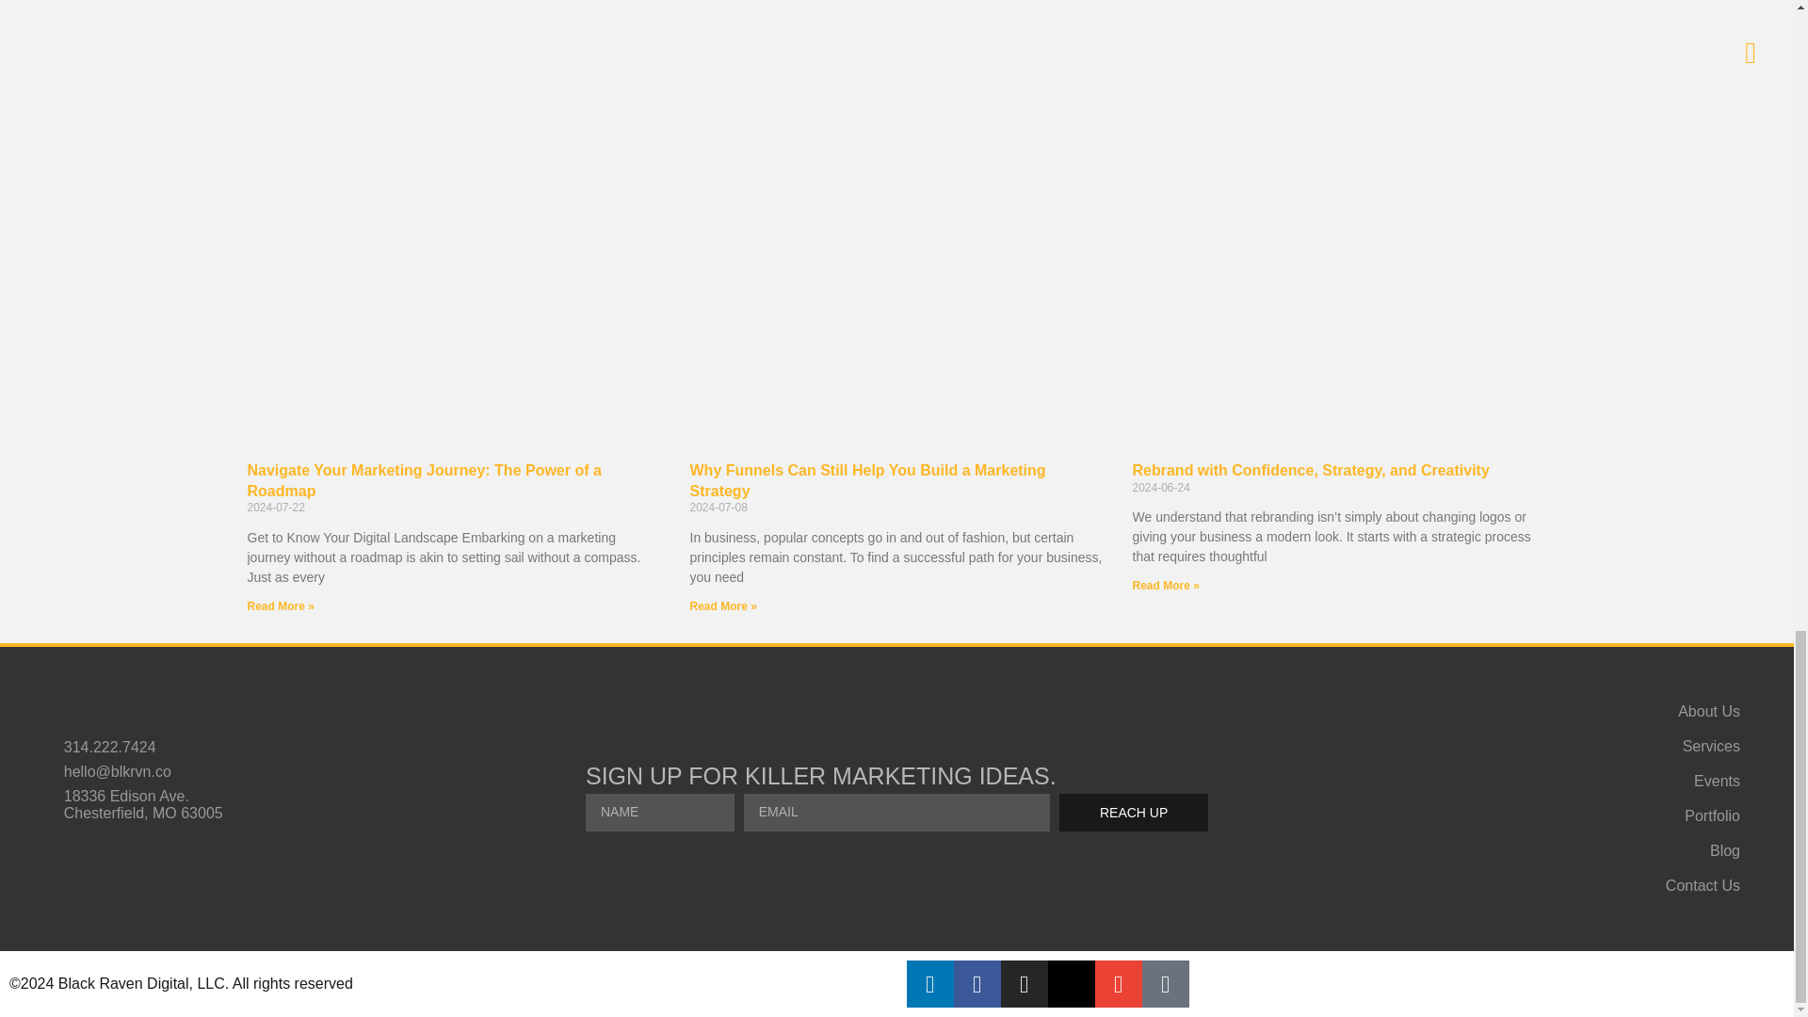 This screenshot has width=1808, height=1017. I want to click on 314.222.7424, so click(209, 748).